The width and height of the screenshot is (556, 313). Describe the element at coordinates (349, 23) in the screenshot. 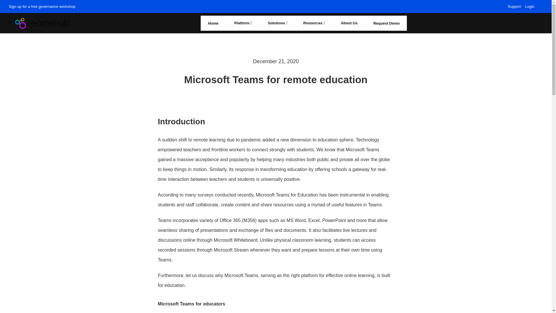

I see `About Us` at that location.